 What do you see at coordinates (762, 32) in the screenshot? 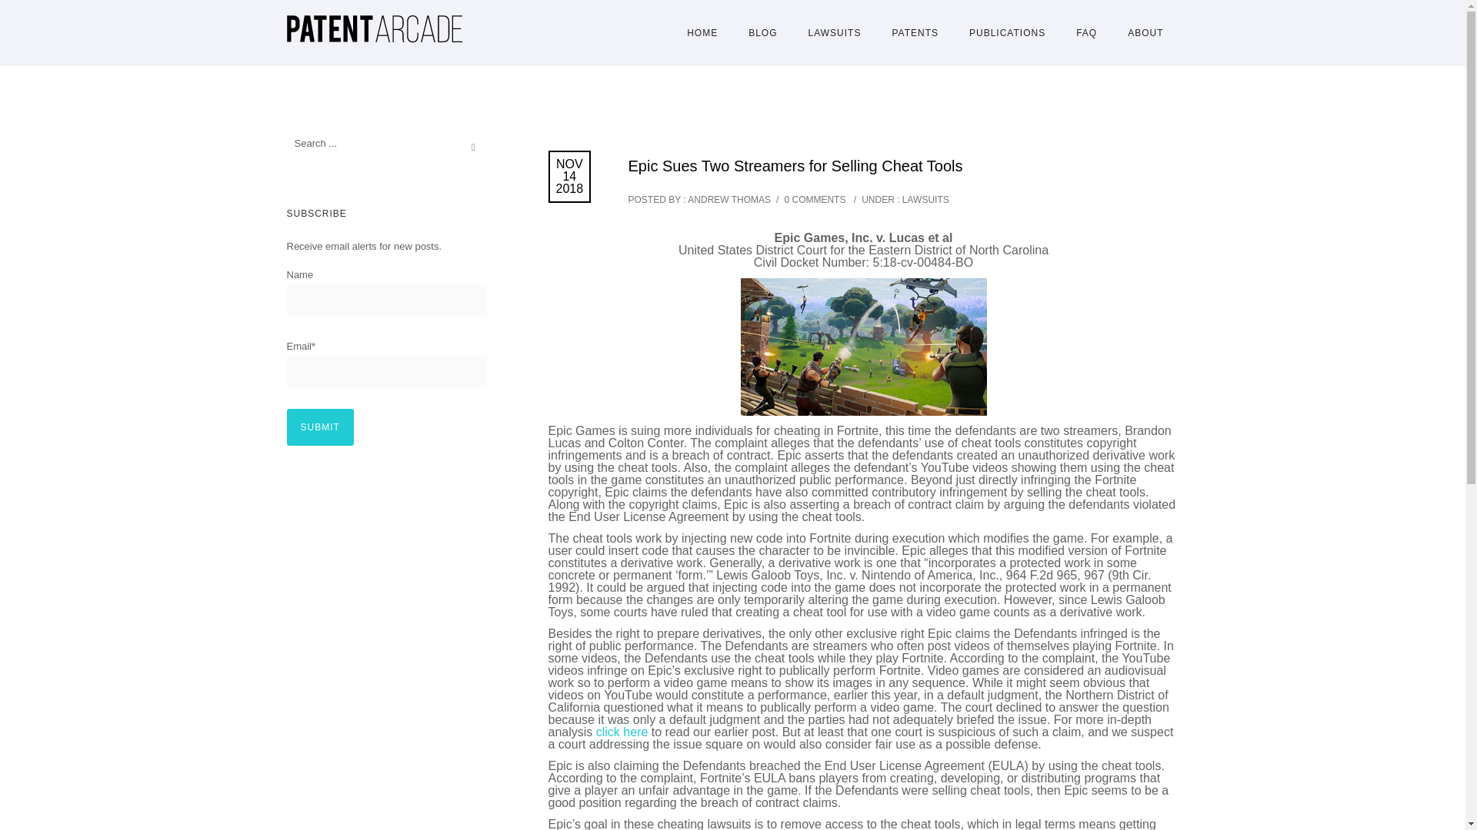
I see `Blog` at bounding box center [762, 32].